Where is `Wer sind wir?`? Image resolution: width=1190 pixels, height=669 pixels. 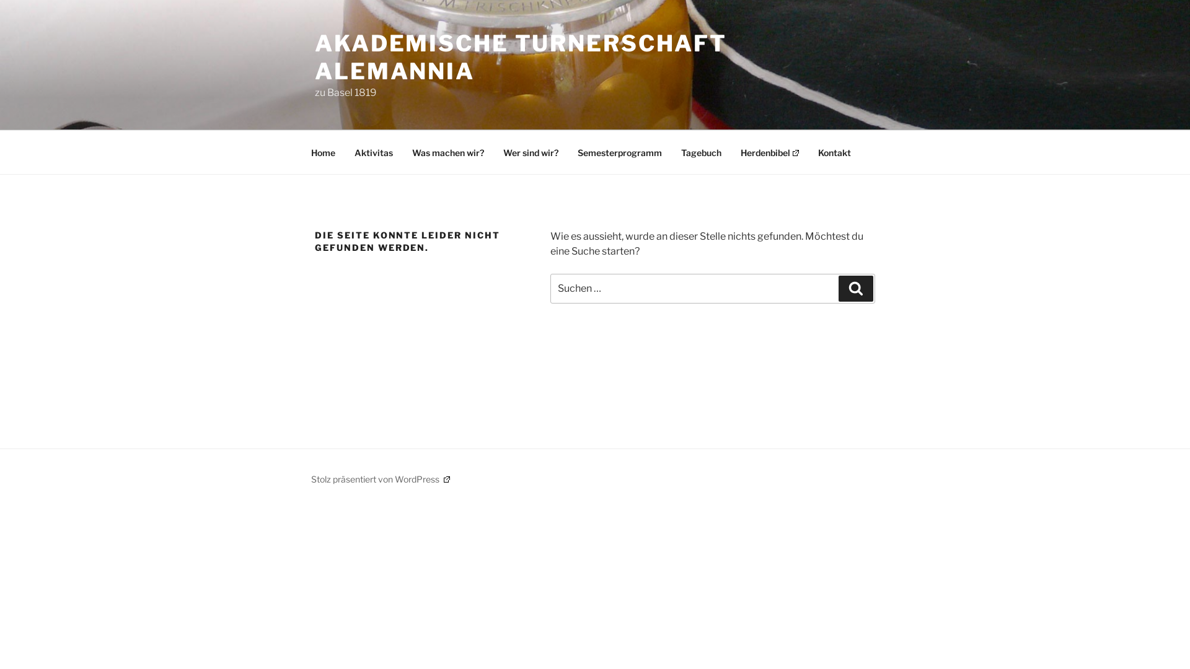 Wer sind wir? is located at coordinates (531, 152).